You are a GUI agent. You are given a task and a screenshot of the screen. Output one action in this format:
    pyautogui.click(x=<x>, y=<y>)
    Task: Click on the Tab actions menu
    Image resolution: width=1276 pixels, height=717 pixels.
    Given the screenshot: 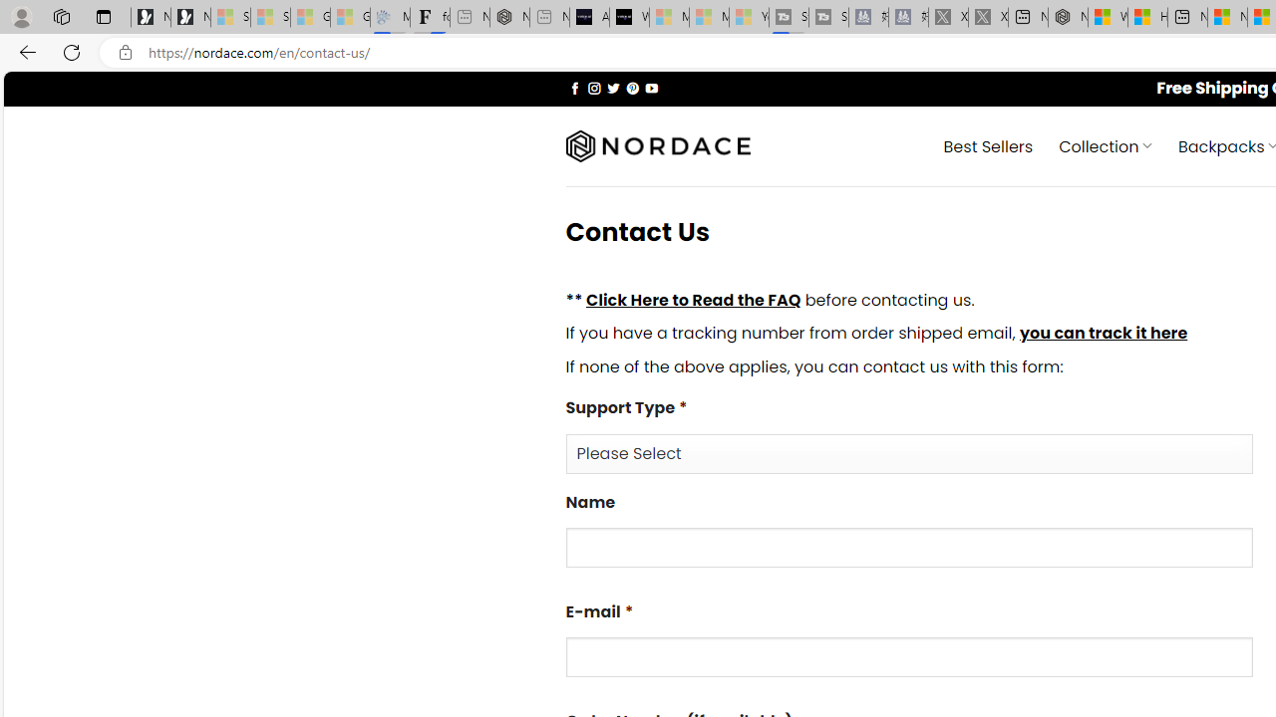 What is the action you would take?
    pyautogui.click(x=104, y=16)
    